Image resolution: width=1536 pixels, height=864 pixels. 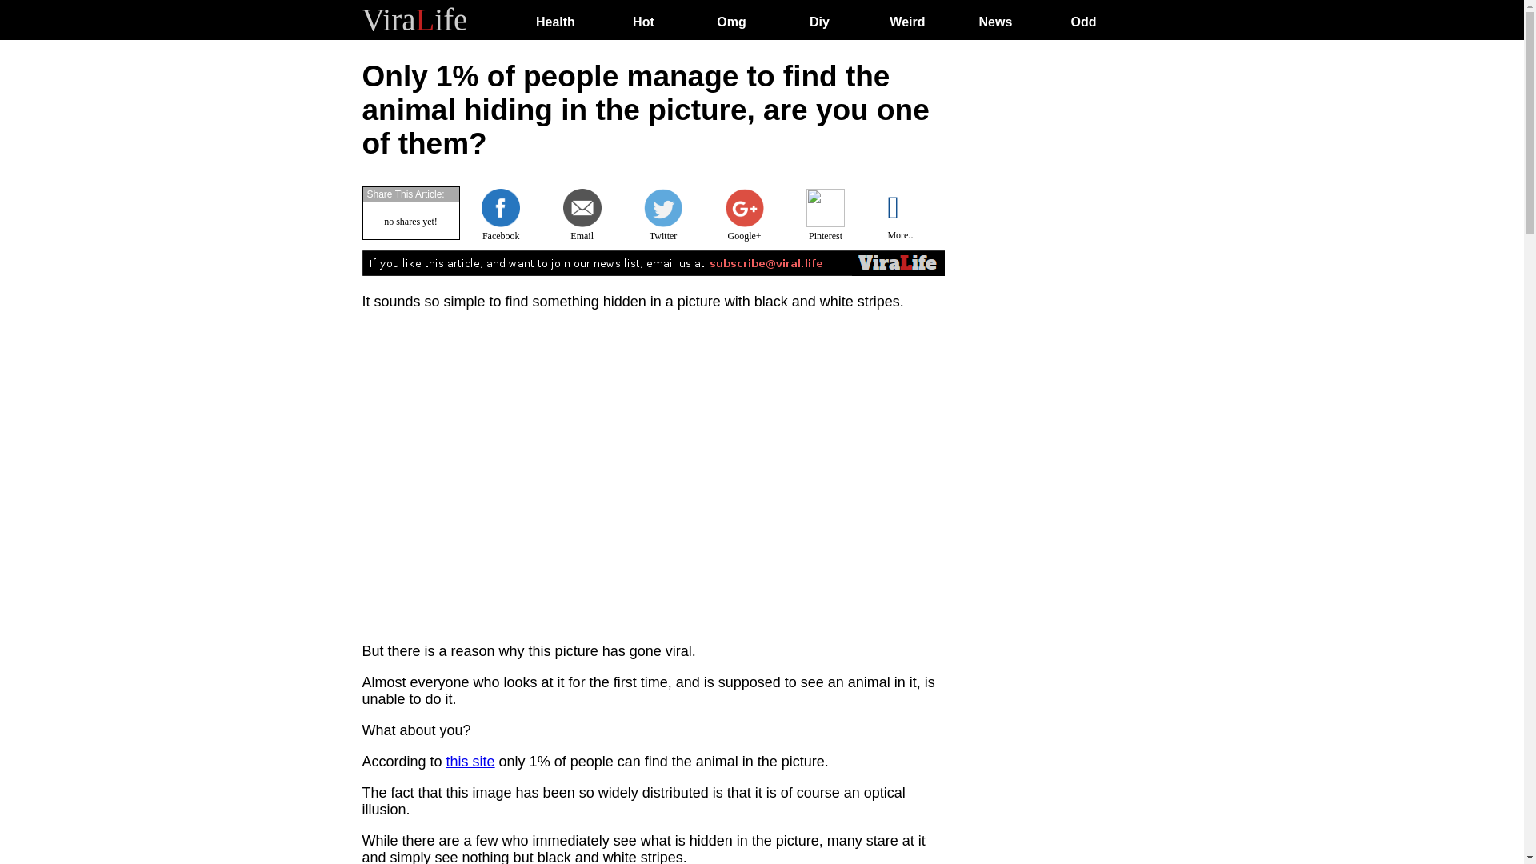 I want to click on Email, so click(x=582, y=230).